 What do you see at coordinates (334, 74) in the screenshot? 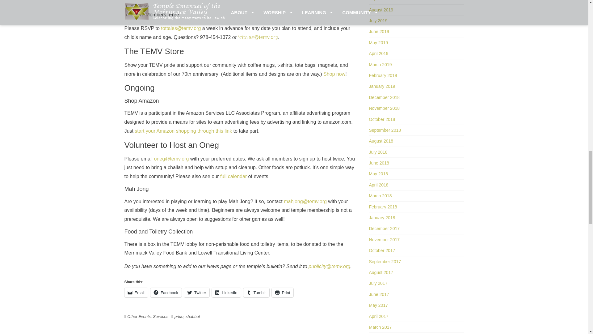
I see `Shop now` at bounding box center [334, 74].